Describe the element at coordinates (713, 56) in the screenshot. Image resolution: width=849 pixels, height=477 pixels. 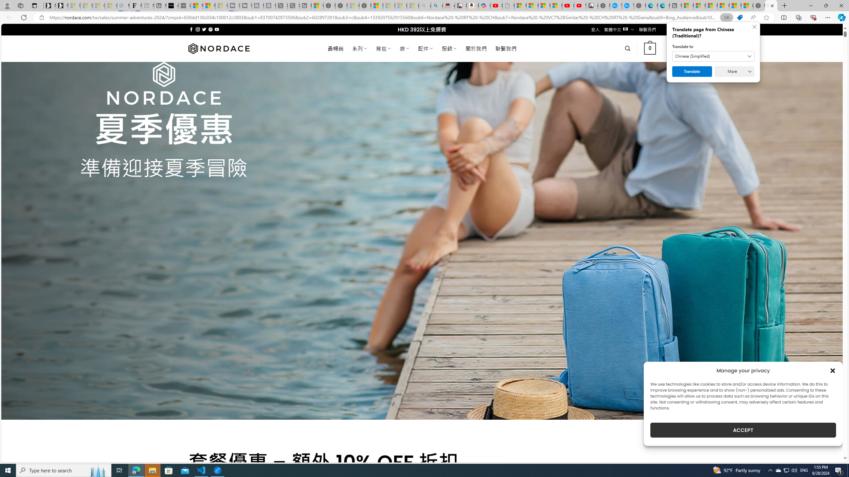
I see `Translate to` at that location.